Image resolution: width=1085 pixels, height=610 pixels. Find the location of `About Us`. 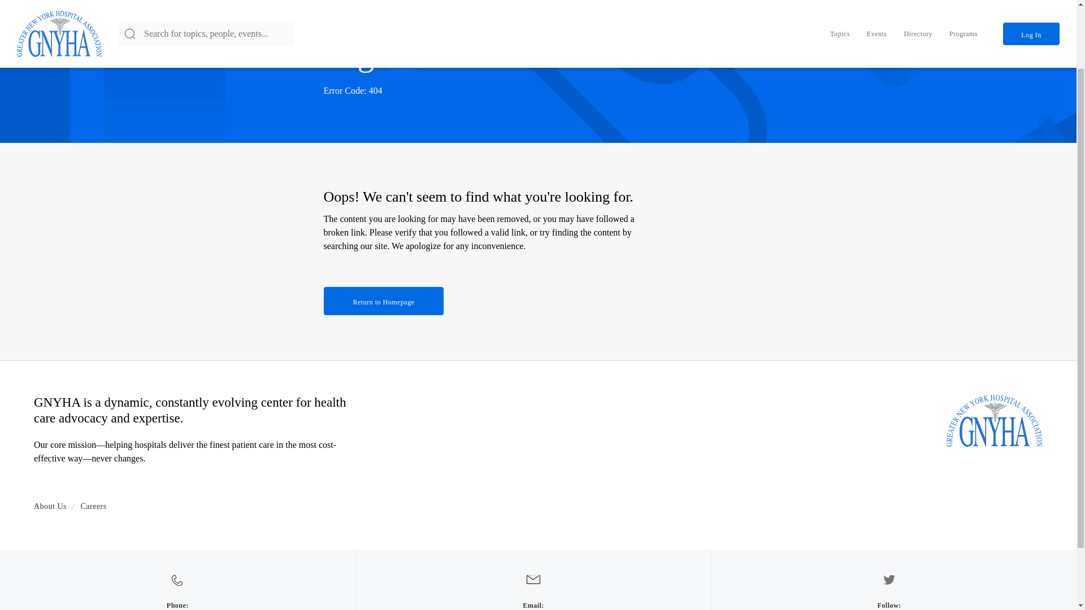

About Us is located at coordinates (50, 506).